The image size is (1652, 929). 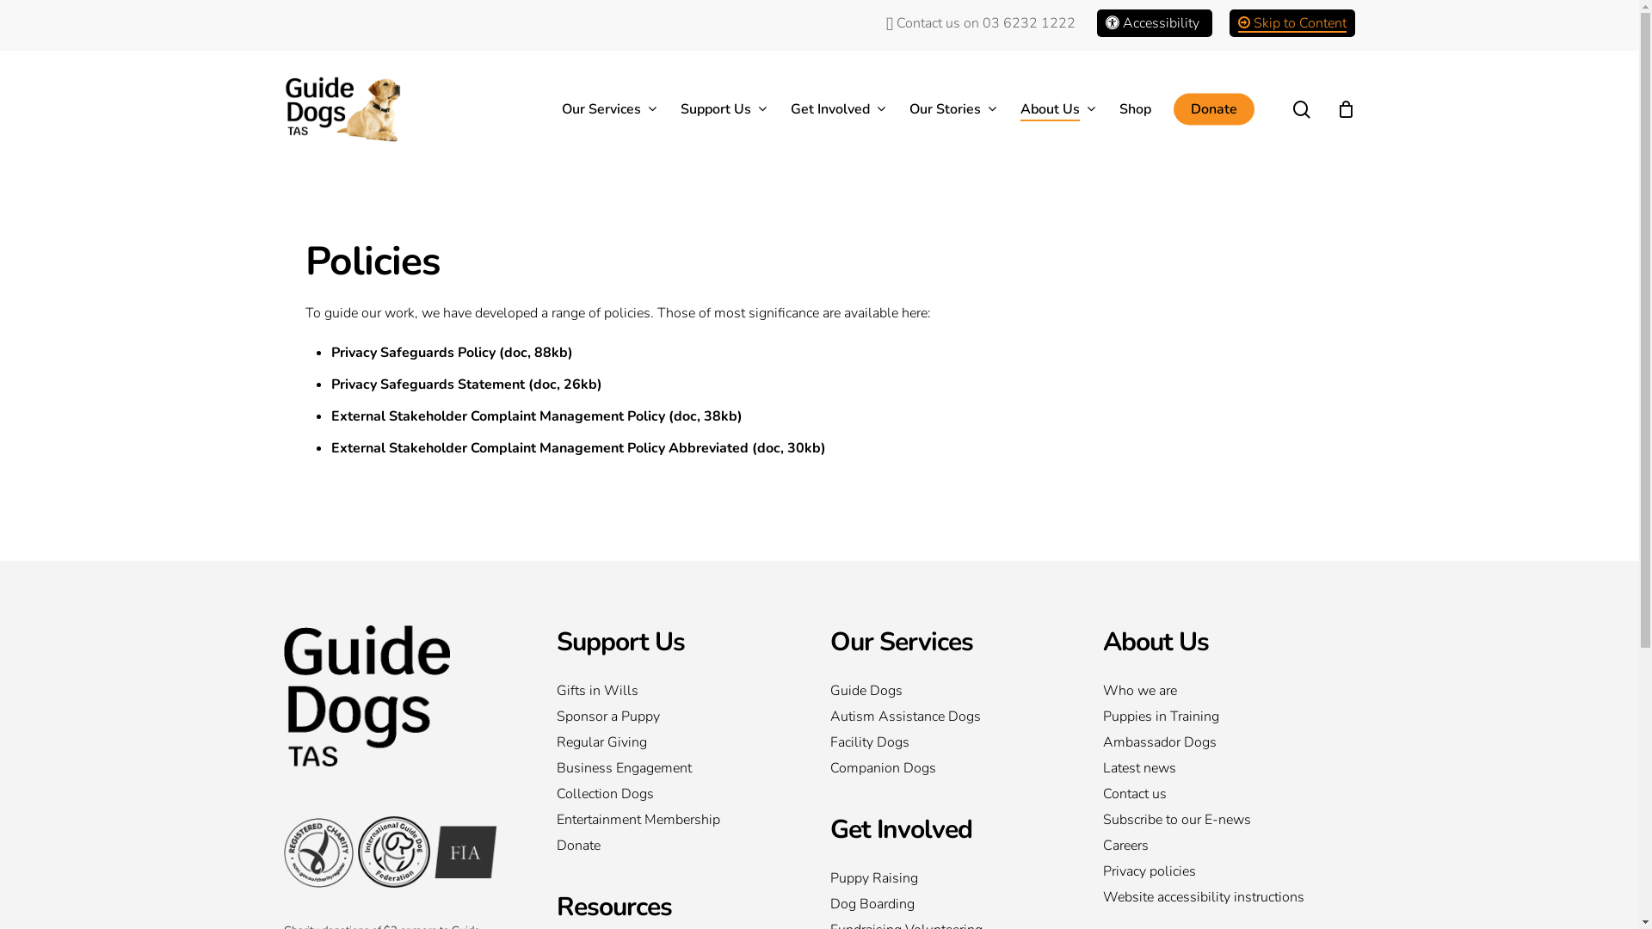 What do you see at coordinates (666, 846) in the screenshot?
I see `Donate` at bounding box center [666, 846].